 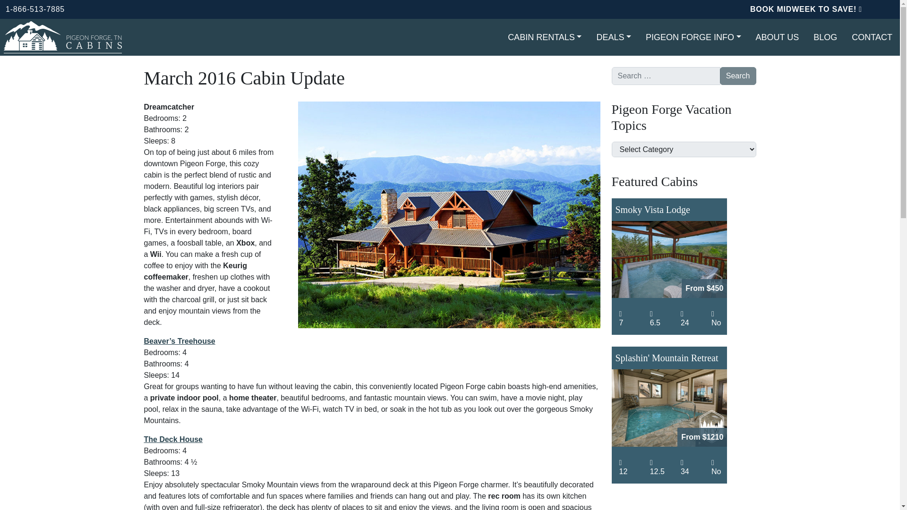 What do you see at coordinates (806, 9) in the screenshot?
I see `BOOK MIDWEEK TO SAVE!` at bounding box center [806, 9].